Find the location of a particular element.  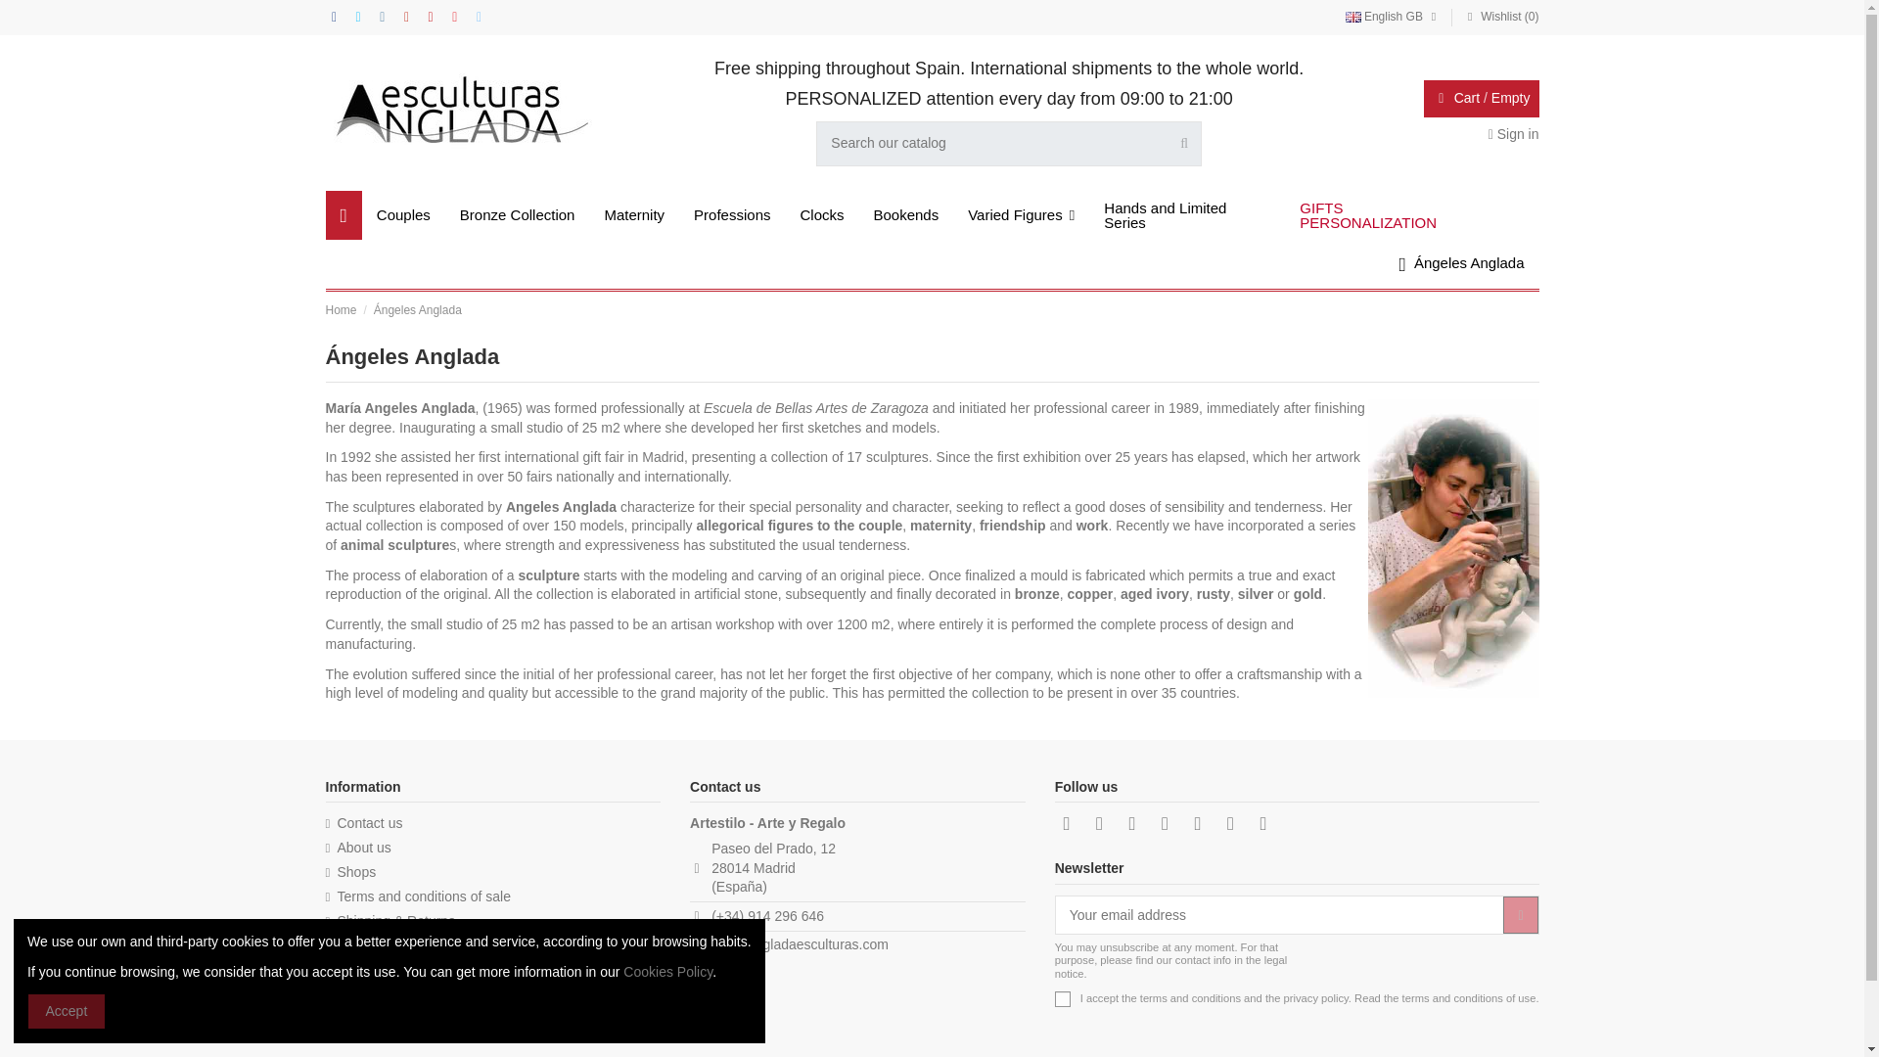

Legal notice of our website Anglada Esculturas is located at coordinates (373, 947).